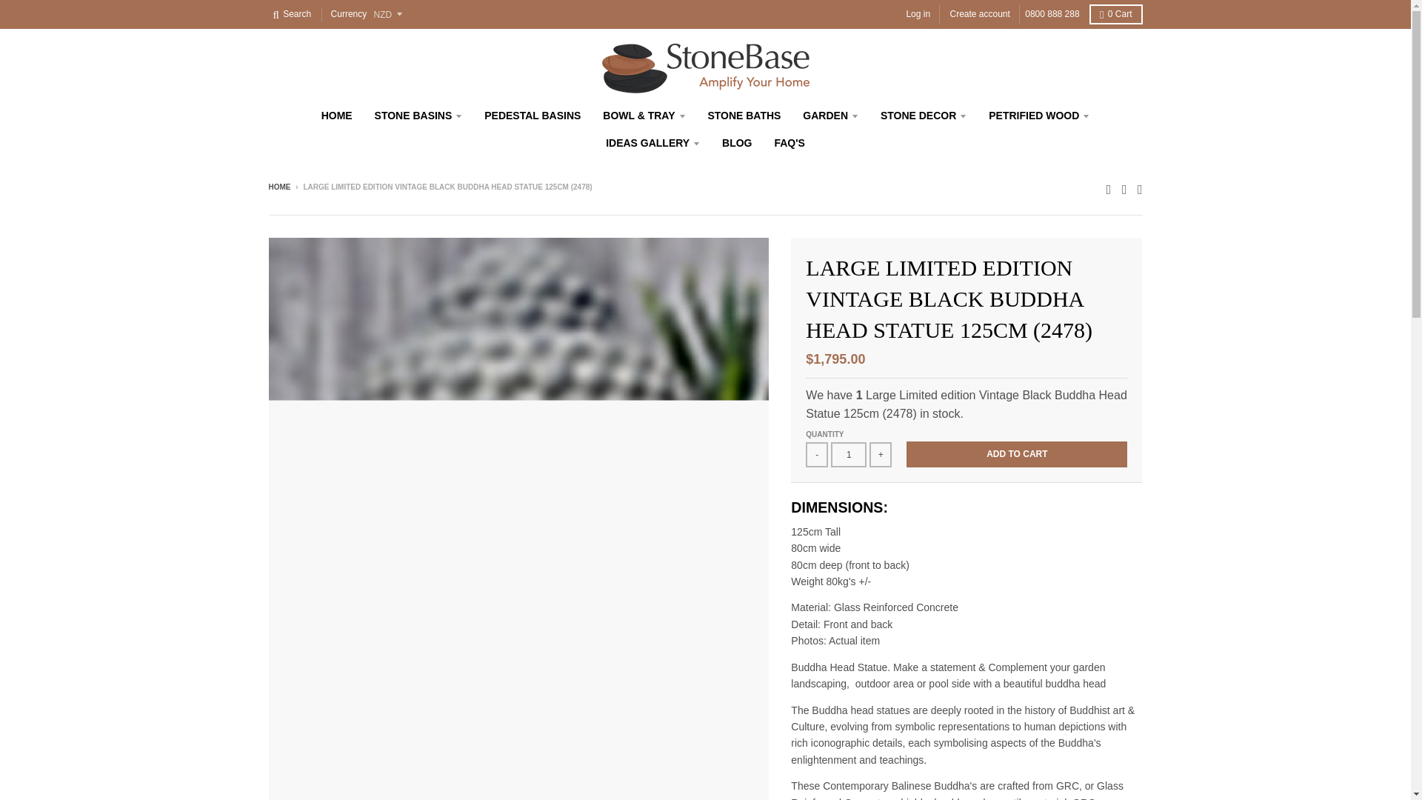 The image size is (1422, 800). I want to click on Log in, so click(918, 15).